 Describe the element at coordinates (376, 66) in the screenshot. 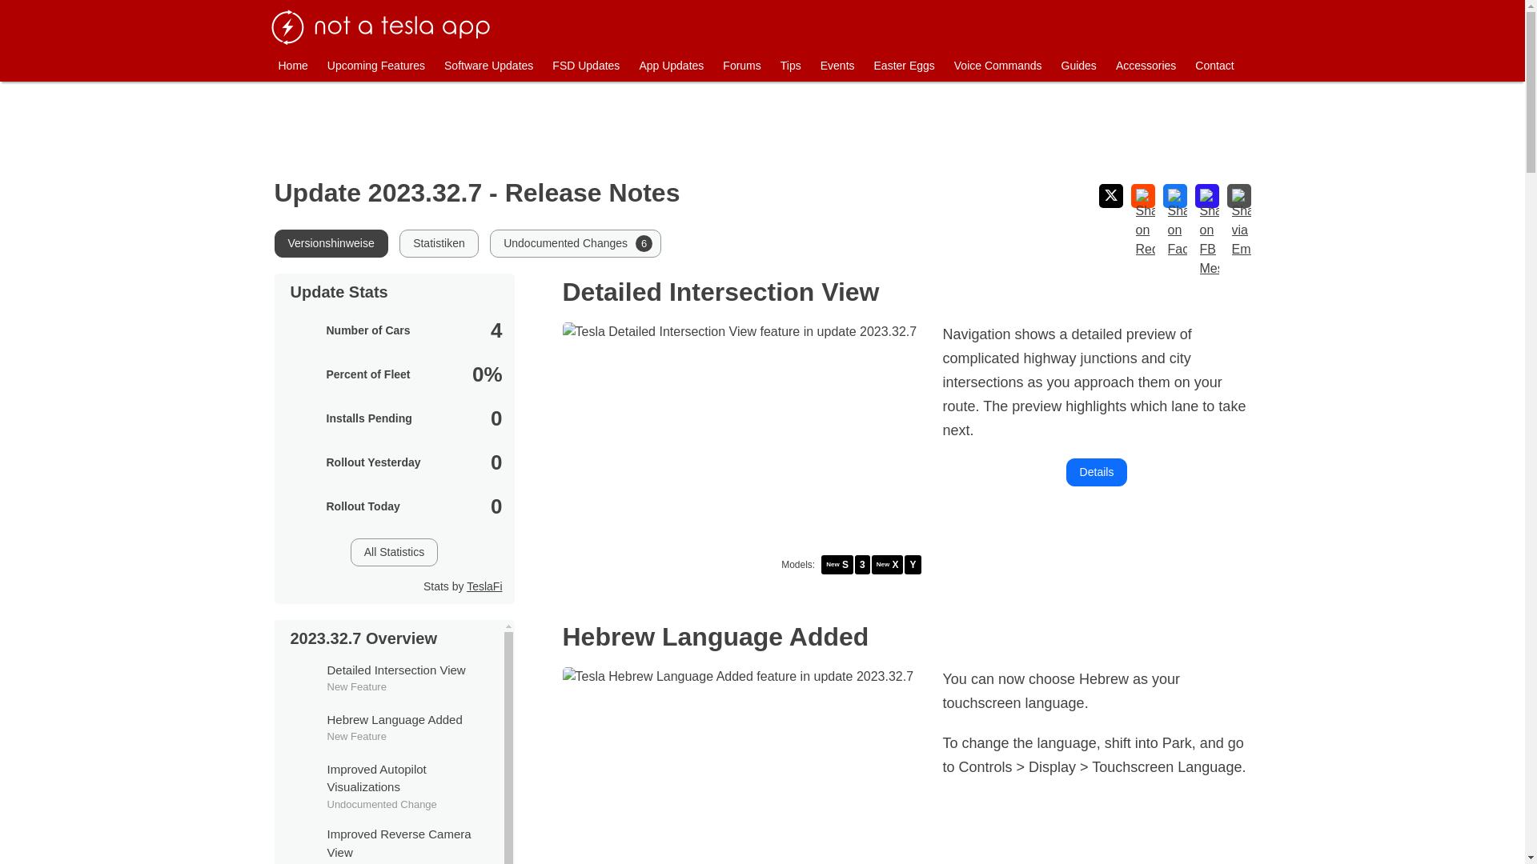

I see `Easter Eggs` at that location.